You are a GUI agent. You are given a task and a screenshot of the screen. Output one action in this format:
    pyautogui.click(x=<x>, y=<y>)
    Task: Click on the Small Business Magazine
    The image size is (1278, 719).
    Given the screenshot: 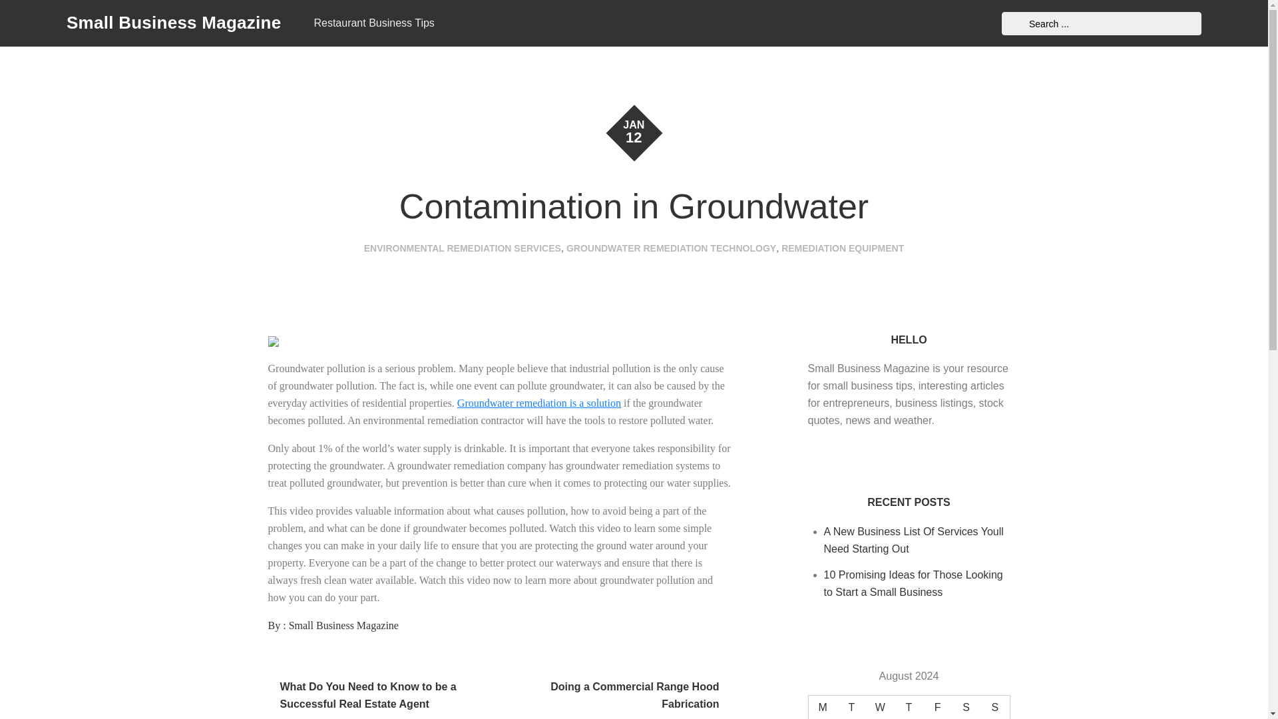 What is the action you would take?
    pyautogui.click(x=173, y=23)
    